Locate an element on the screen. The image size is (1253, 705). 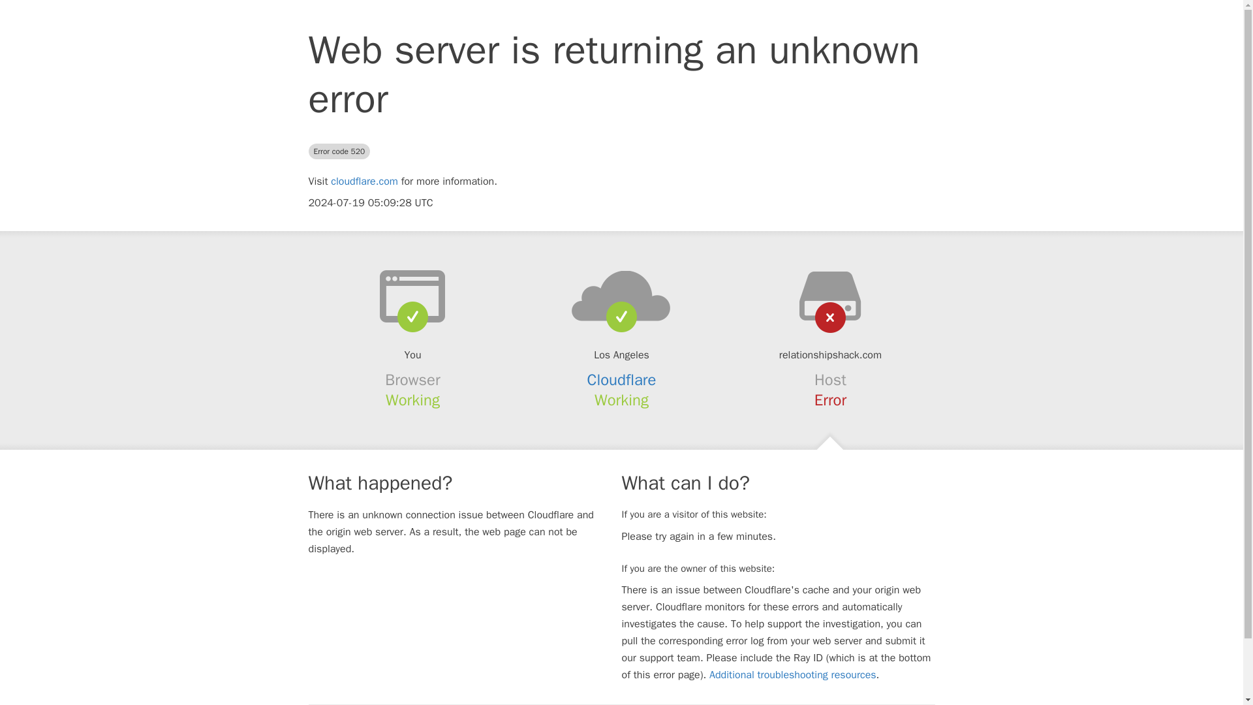
cloudflare.com is located at coordinates (364, 181).